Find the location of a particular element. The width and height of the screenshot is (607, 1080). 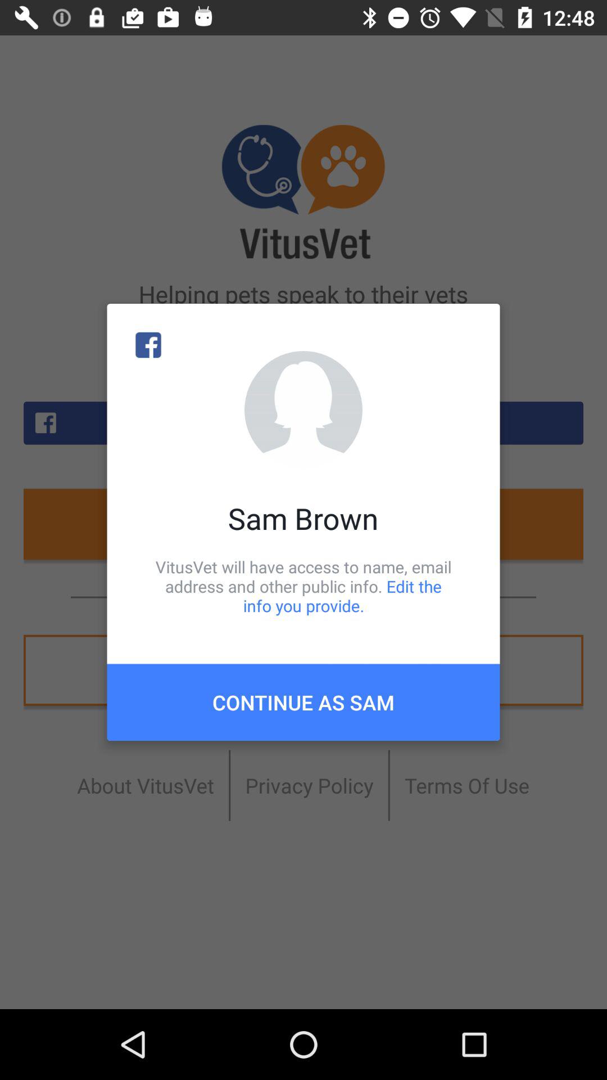

select item below sam brown icon is located at coordinates (303, 586).